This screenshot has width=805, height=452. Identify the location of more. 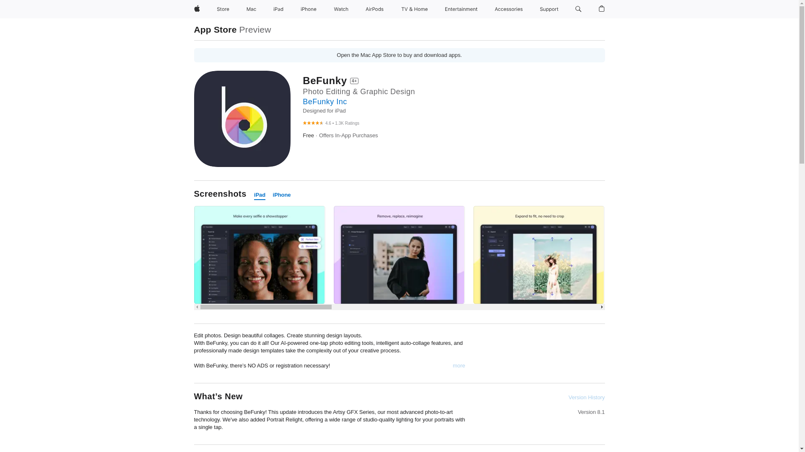
(459, 366).